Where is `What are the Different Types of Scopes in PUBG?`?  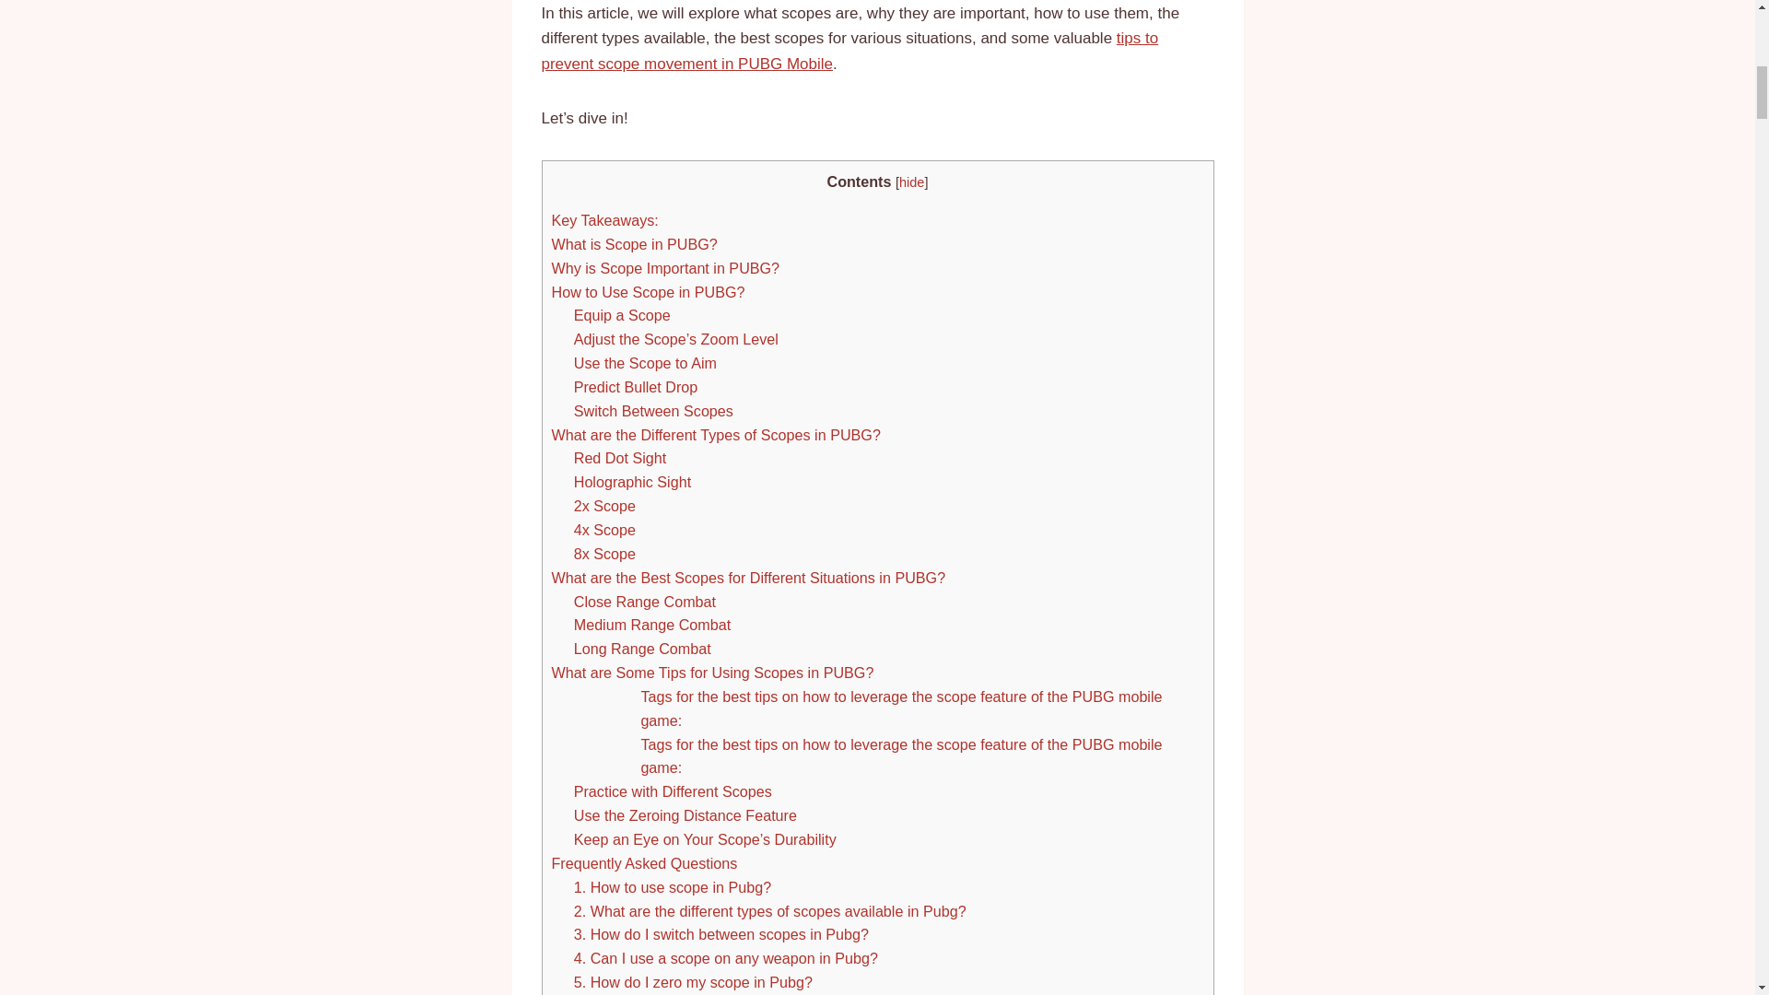 What are the Different Types of Scopes in PUBG? is located at coordinates (715, 435).